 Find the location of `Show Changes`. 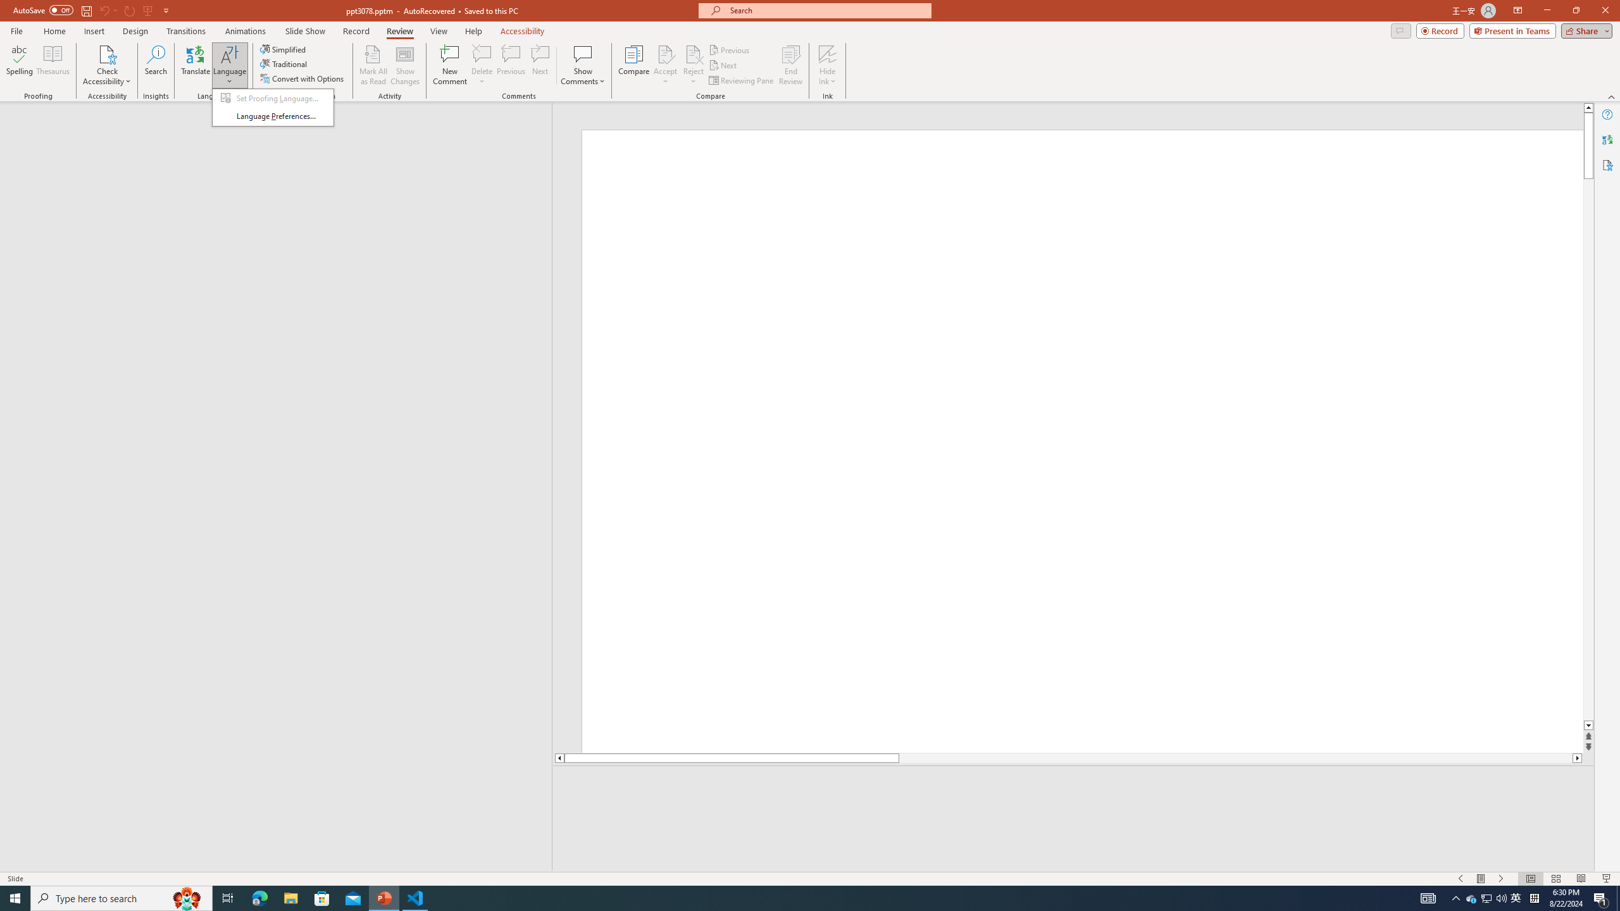

Show Changes is located at coordinates (405, 65).